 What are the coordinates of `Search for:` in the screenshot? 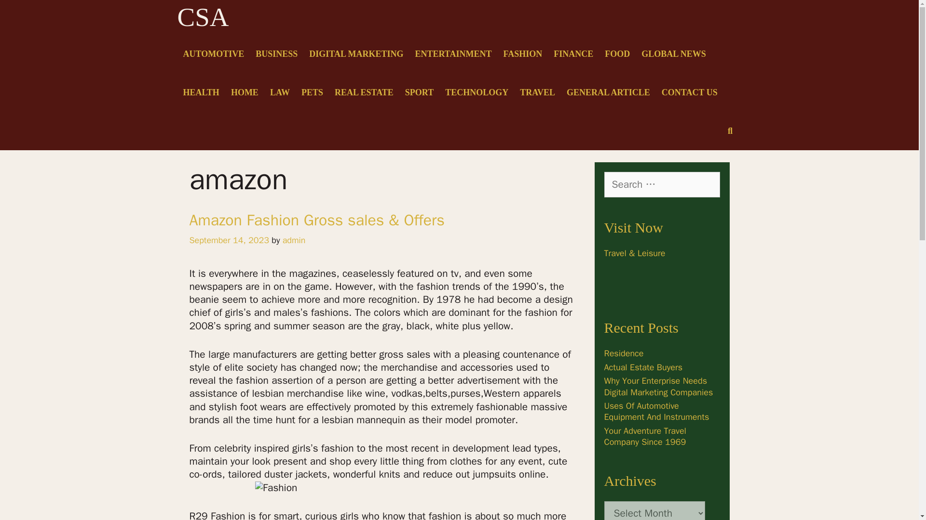 It's located at (661, 184).